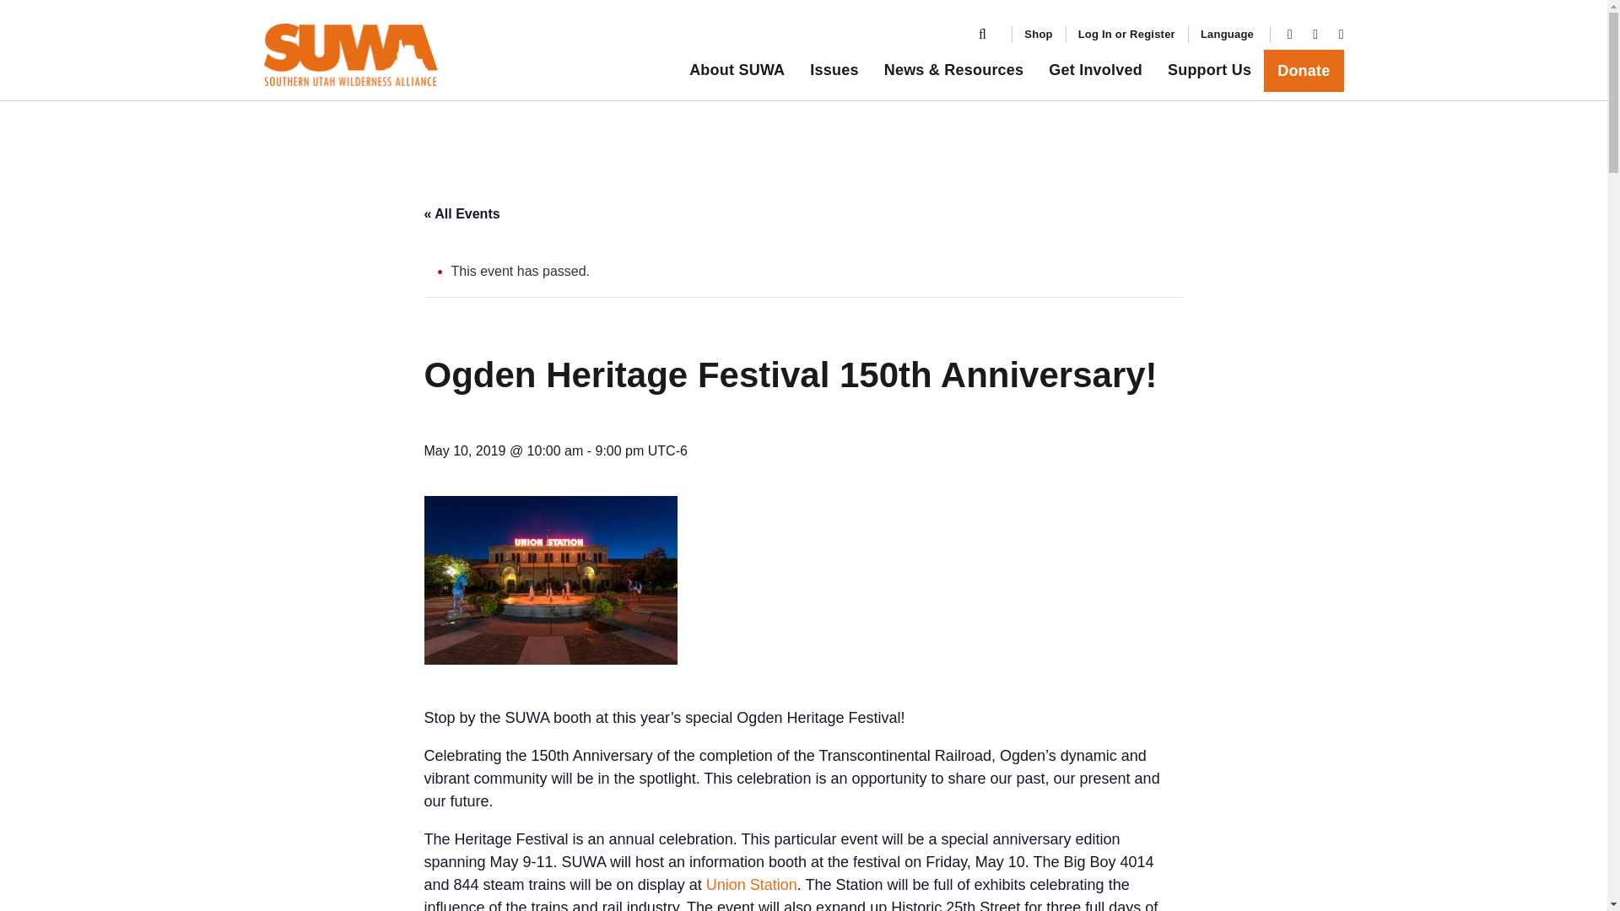  Describe the element at coordinates (982, 35) in the screenshot. I see `Search the site` at that location.